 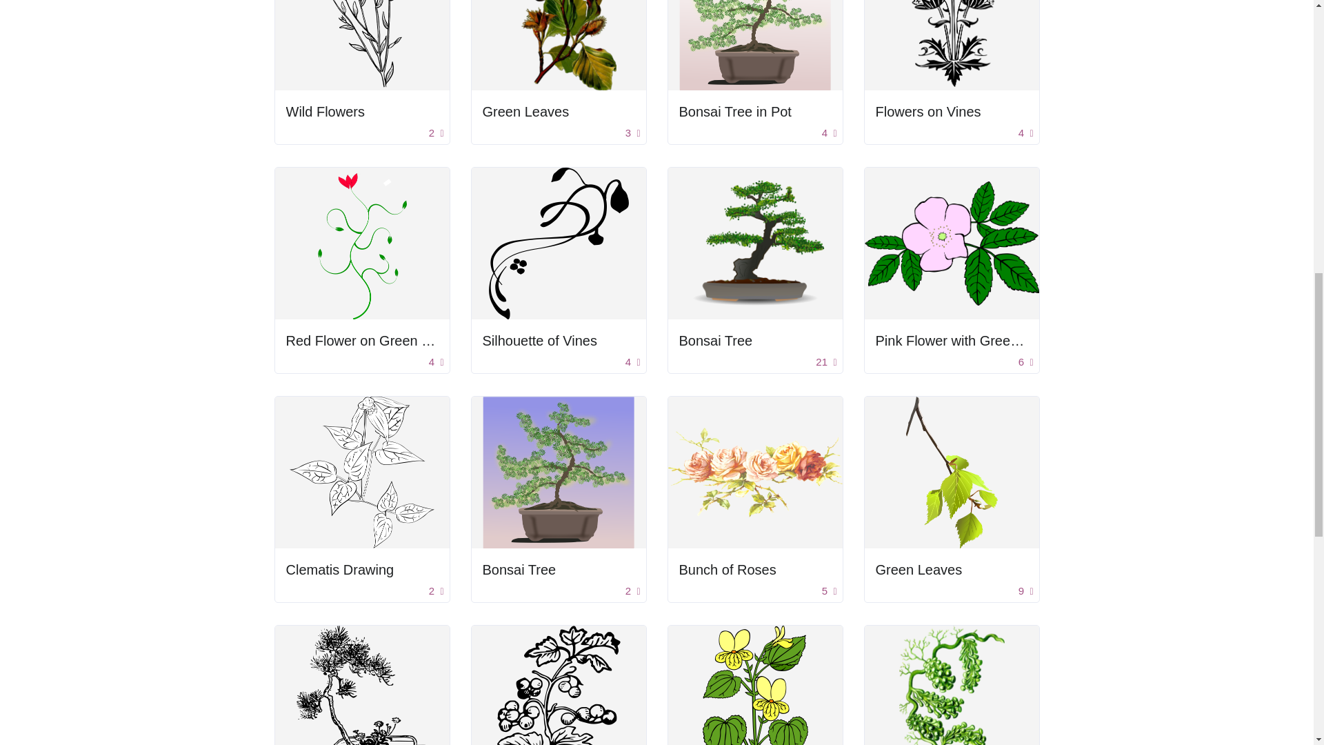 I want to click on Bonsai Tree, so click(x=714, y=341).